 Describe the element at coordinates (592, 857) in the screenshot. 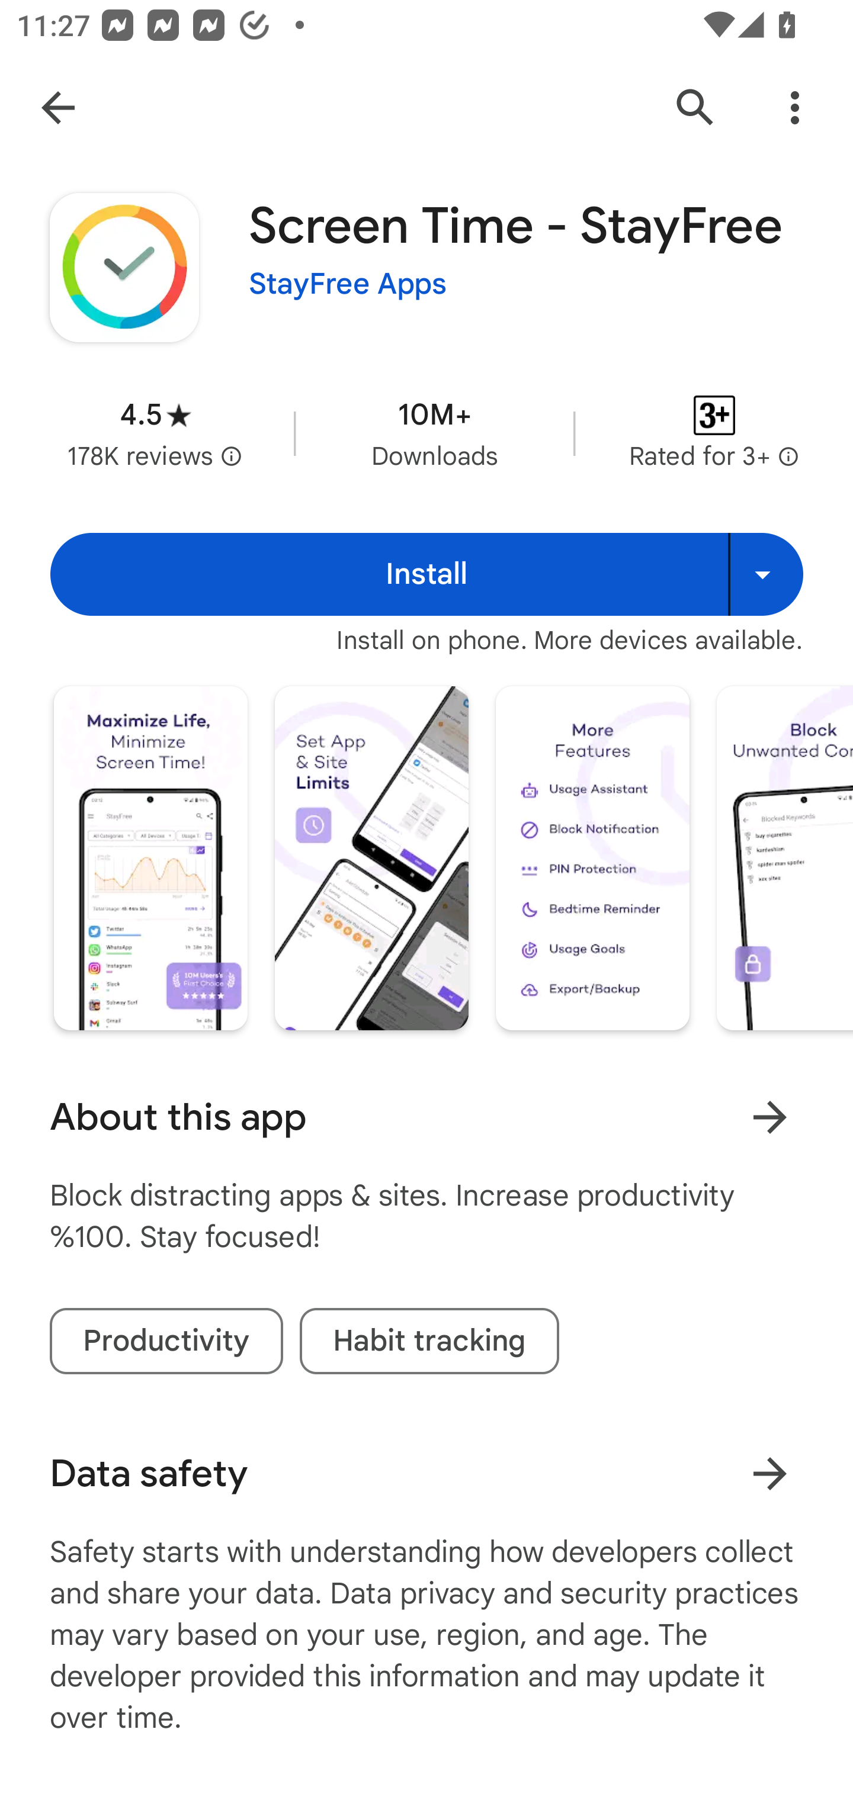

I see `Screenshot "3" of "7"` at that location.